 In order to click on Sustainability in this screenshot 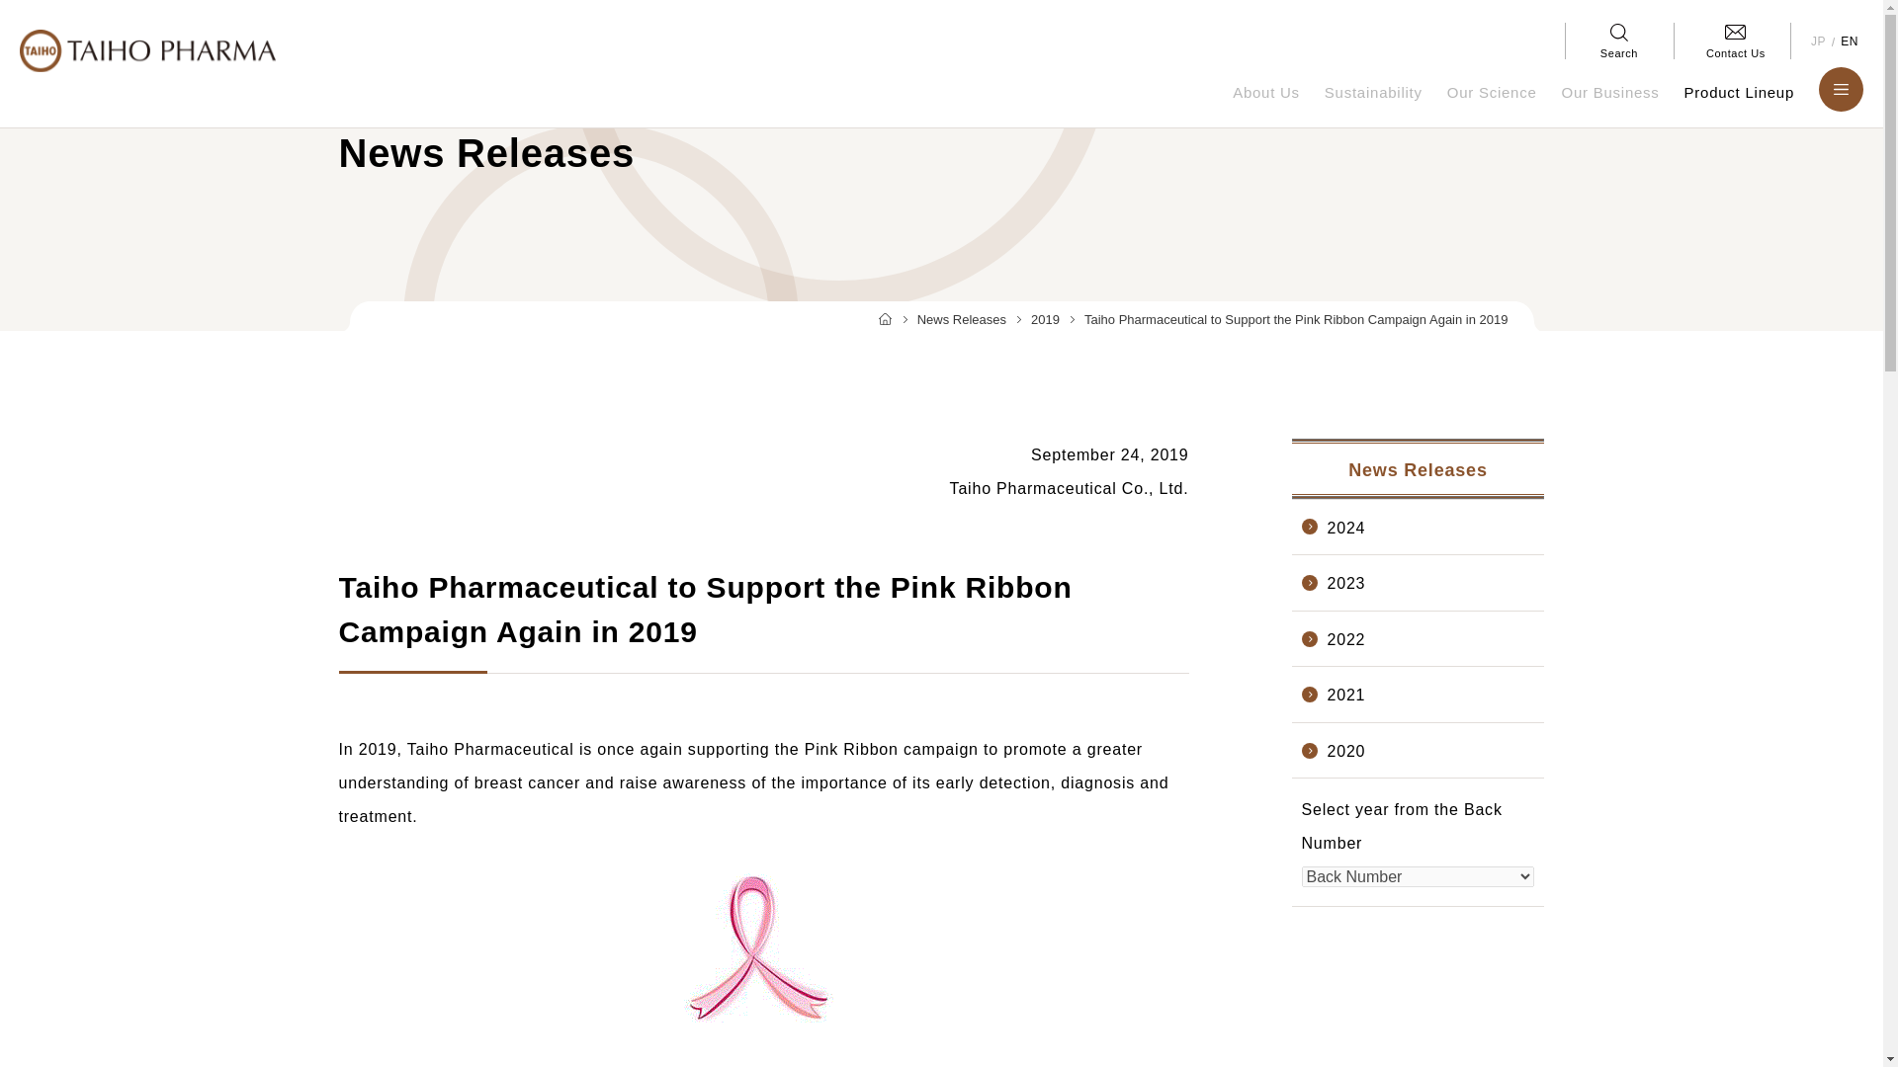, I will do `click(1374, 105)`.